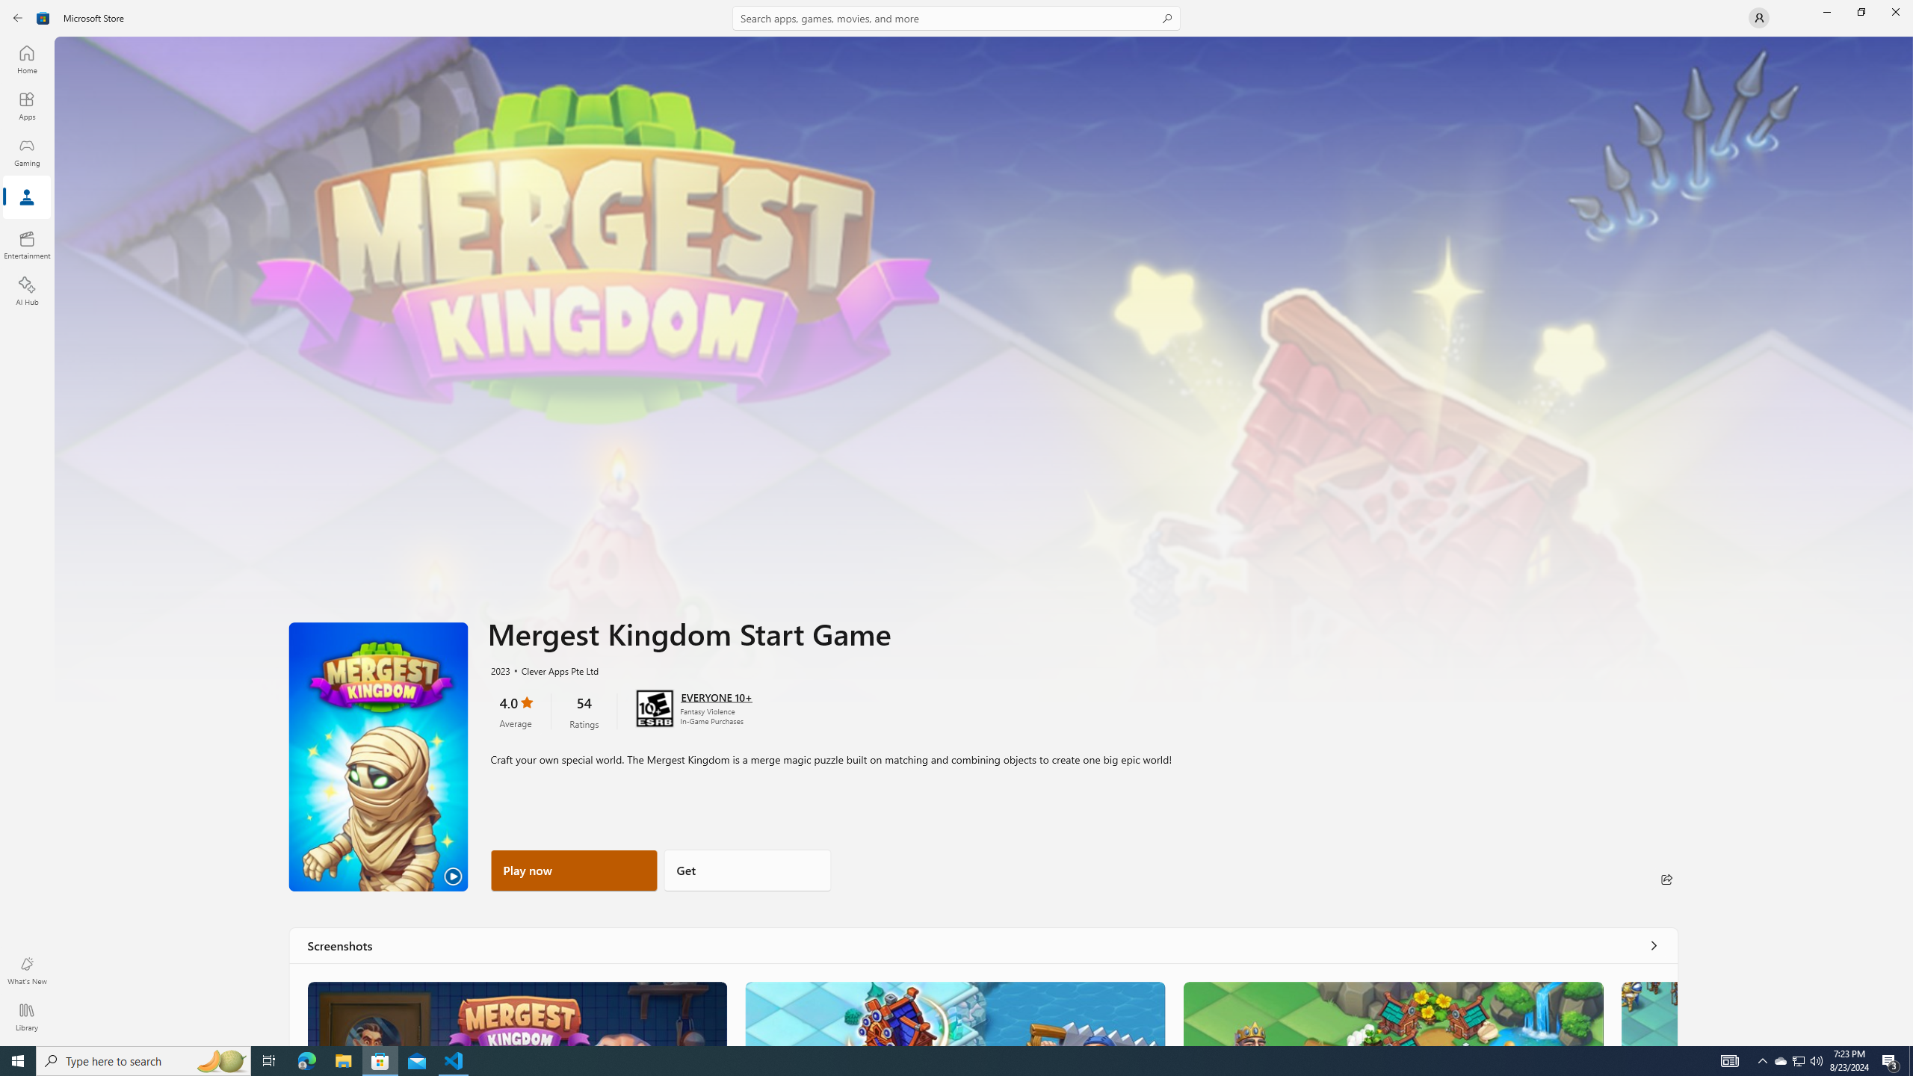 The width and height of the screenshot is (1913, 1076). Describe the element at coordinates (517, 1013) in the screenshot. I see `Class: Image` at that location.